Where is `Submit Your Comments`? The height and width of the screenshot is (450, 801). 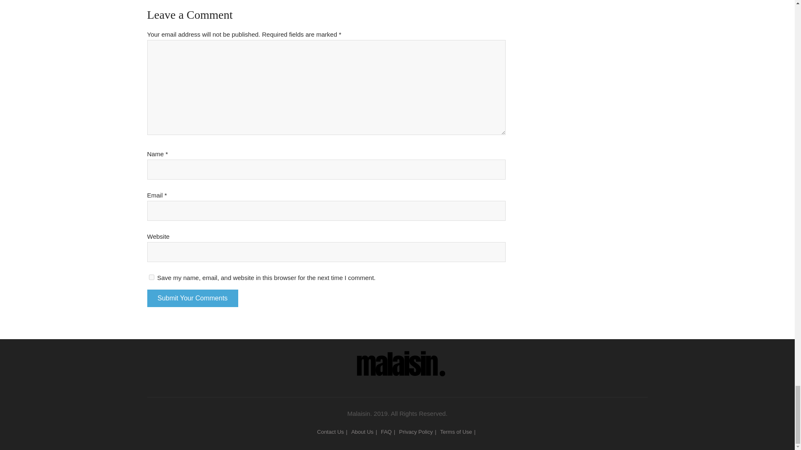 Submit Your Comments is located at coordinates (192, 298).